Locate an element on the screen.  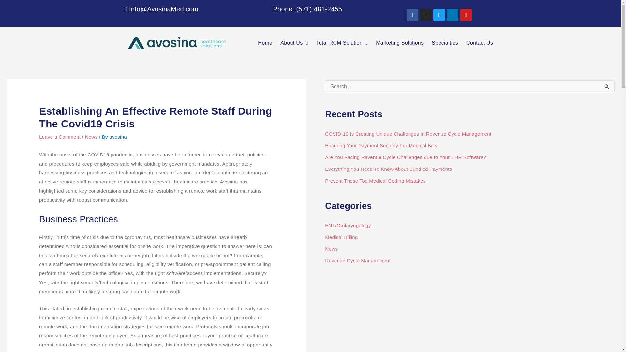
Marketing Solutions is located at coordinates (400, 43).